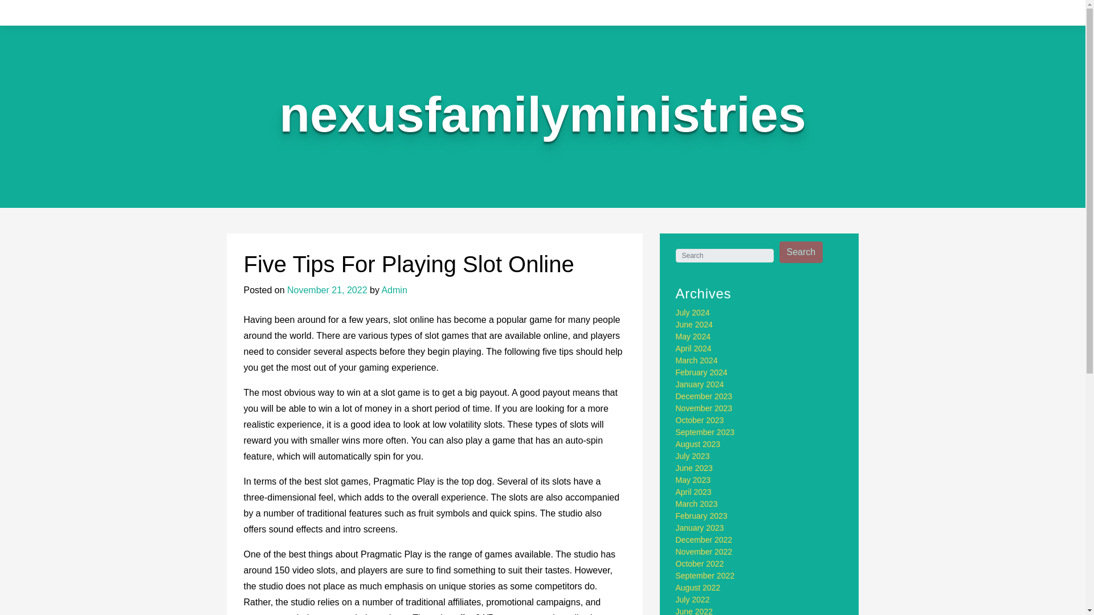 The width and height of the screenshot is (1094, 615). I want to click on Search, so click(801, 252).